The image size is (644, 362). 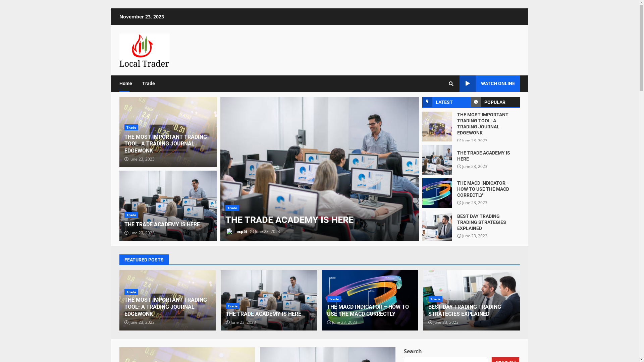 What do you see at coordinates (131, 215) in the screenshot?
I see `Trade` at bounding box center [131, 215].